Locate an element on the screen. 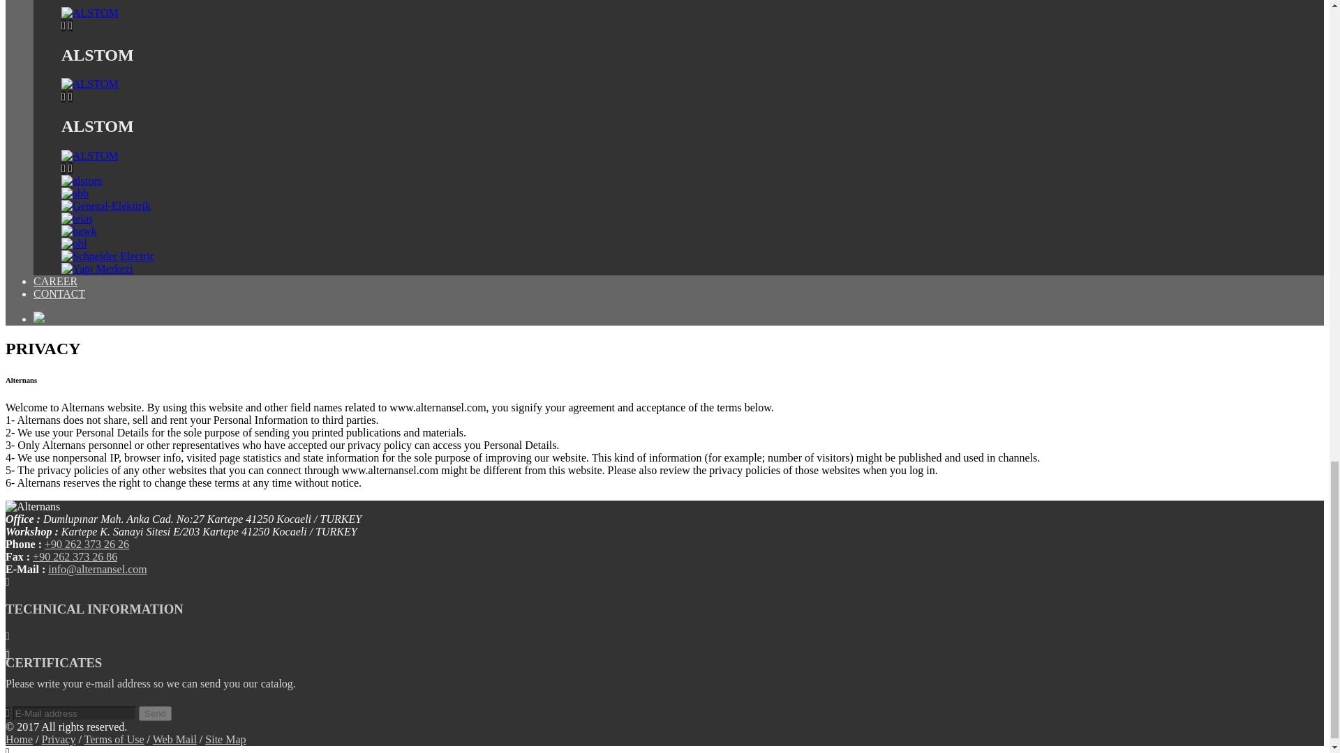  ALSTOM is located at coordinates (90, 84).